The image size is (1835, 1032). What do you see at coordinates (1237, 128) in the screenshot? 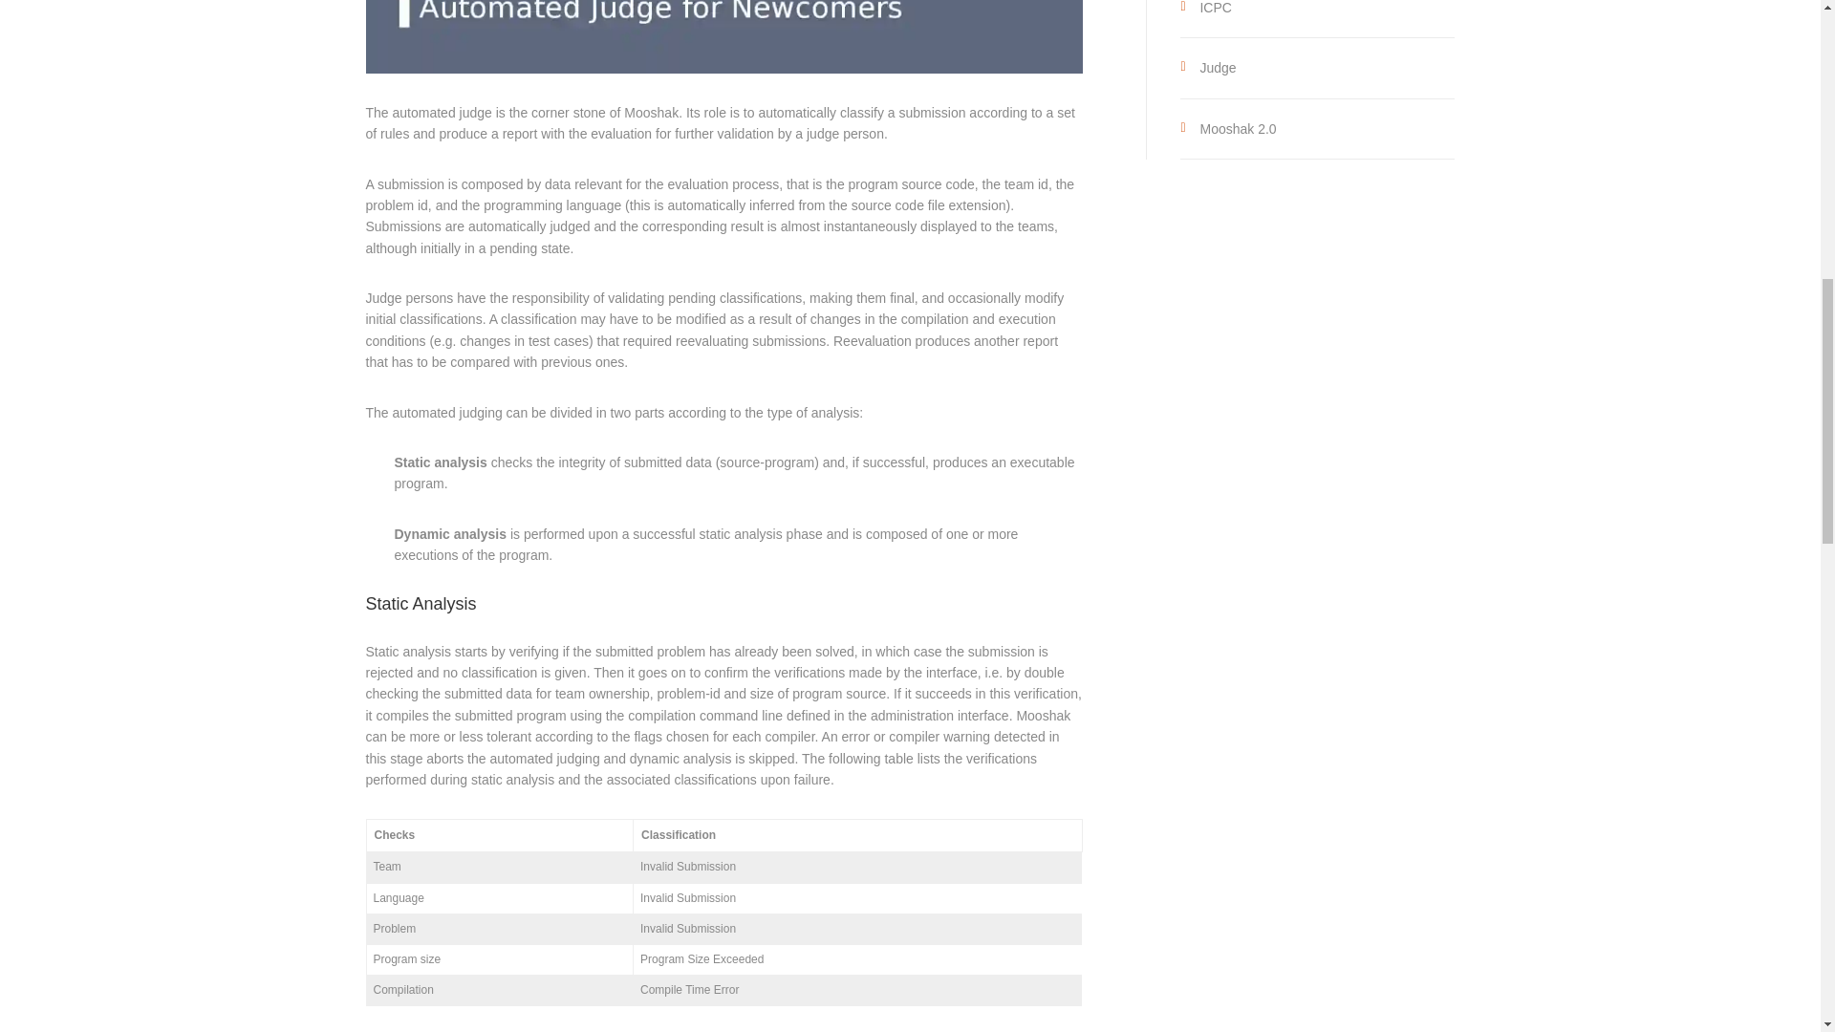
I see `Mooshak 2.0` at bounding box center [1237, 128].